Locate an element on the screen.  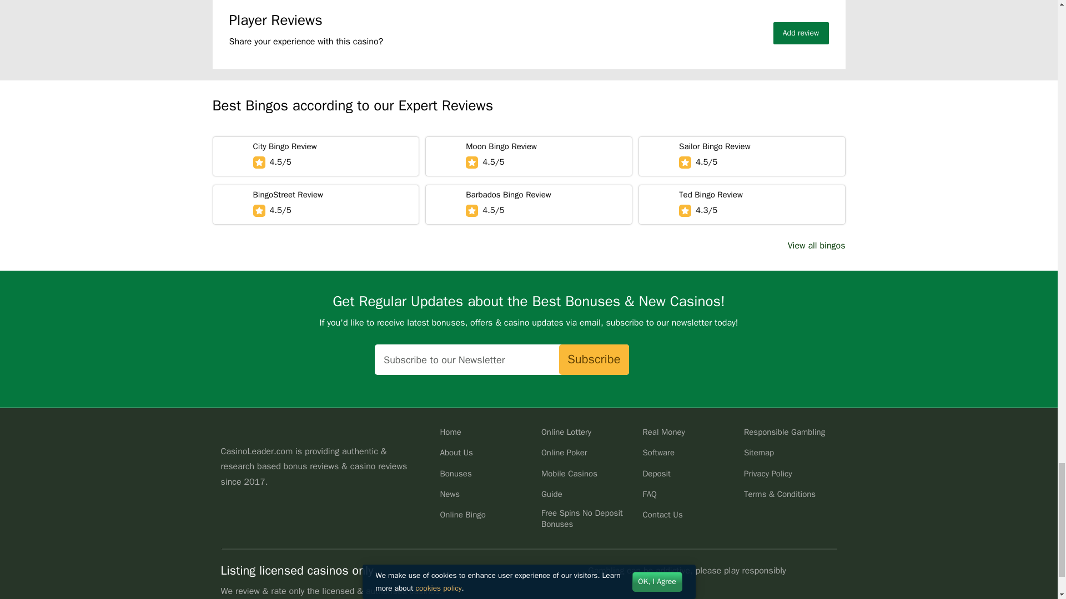
BingoStreet is located at coordinates (232, 204).